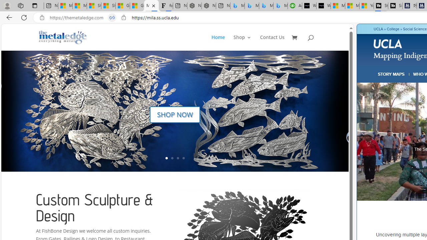  Describe the element at coordinates (348, 111) in the screenshot. I see `5` at that location.